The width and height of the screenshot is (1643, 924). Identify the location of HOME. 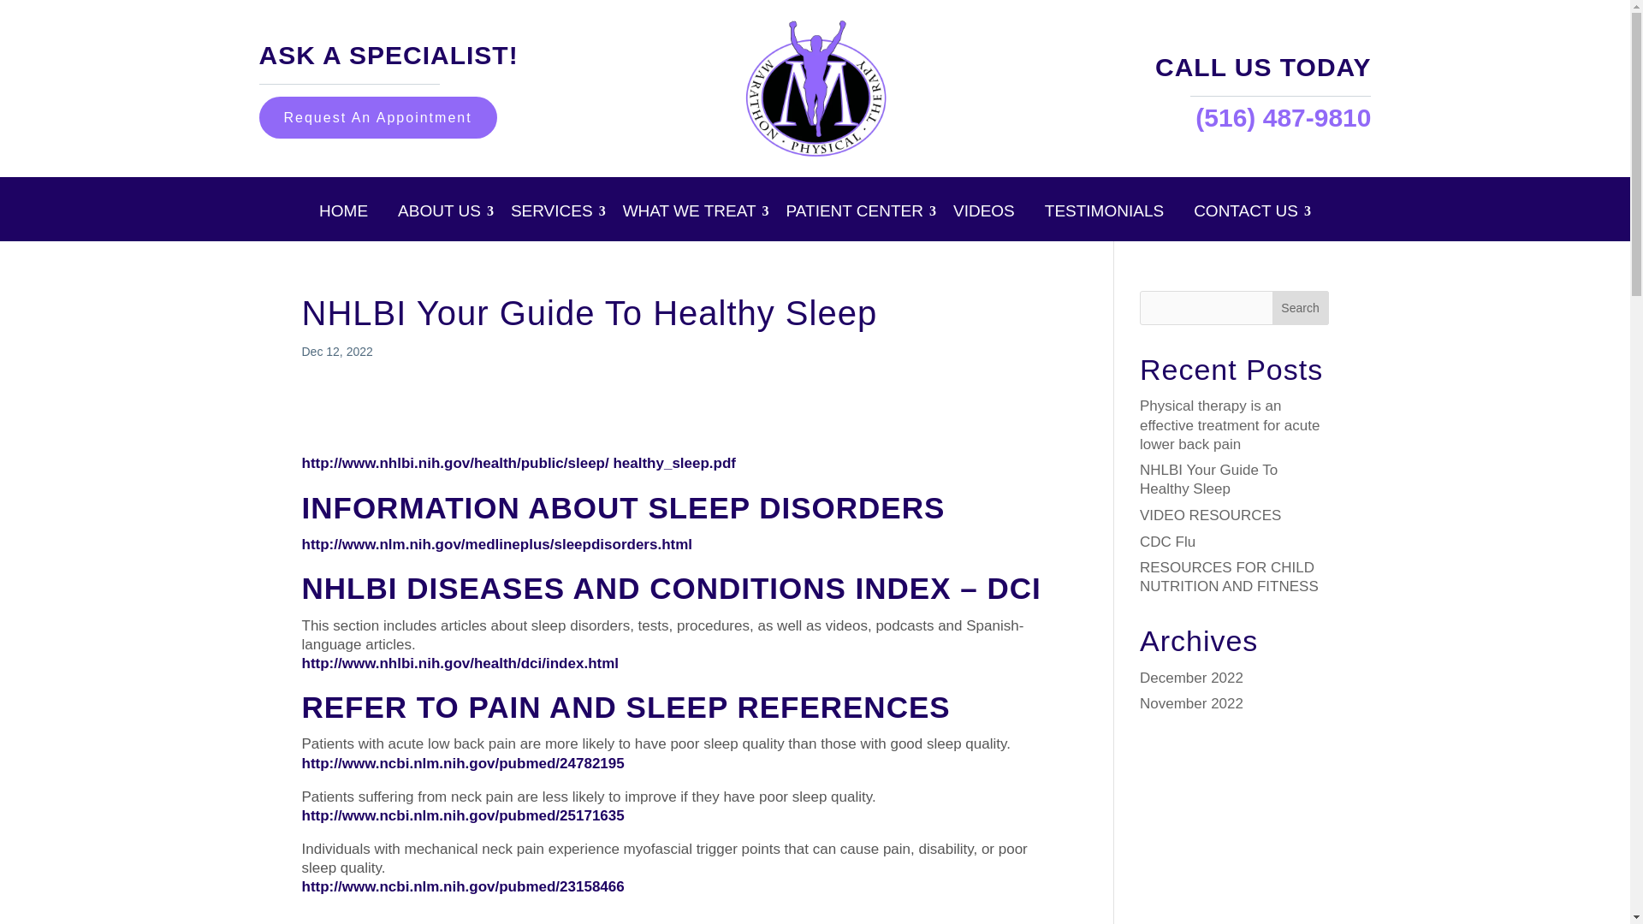
(349, 214).